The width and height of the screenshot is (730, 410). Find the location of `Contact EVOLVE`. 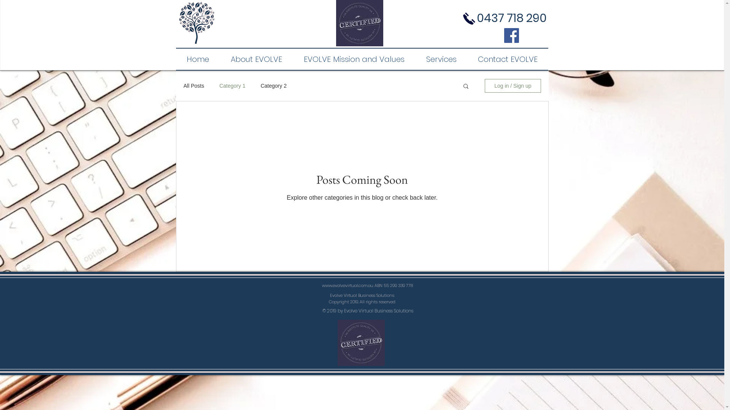

Contact EVOLVE is located at coordinates (507, 59).